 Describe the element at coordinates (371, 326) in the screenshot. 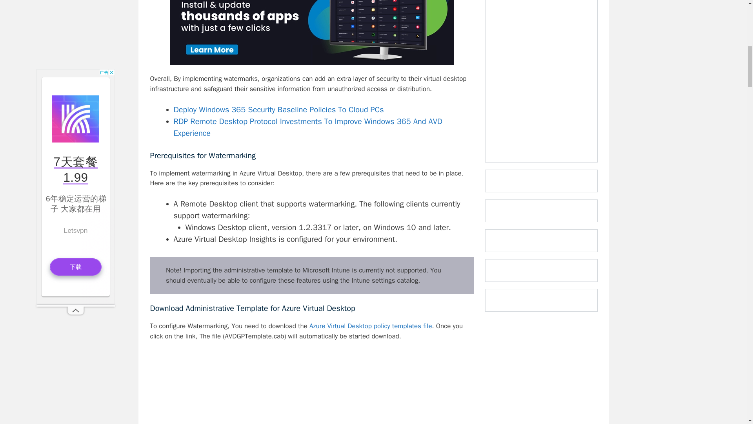

I see `Azure Virtual Desktop policy templates file` at that location.